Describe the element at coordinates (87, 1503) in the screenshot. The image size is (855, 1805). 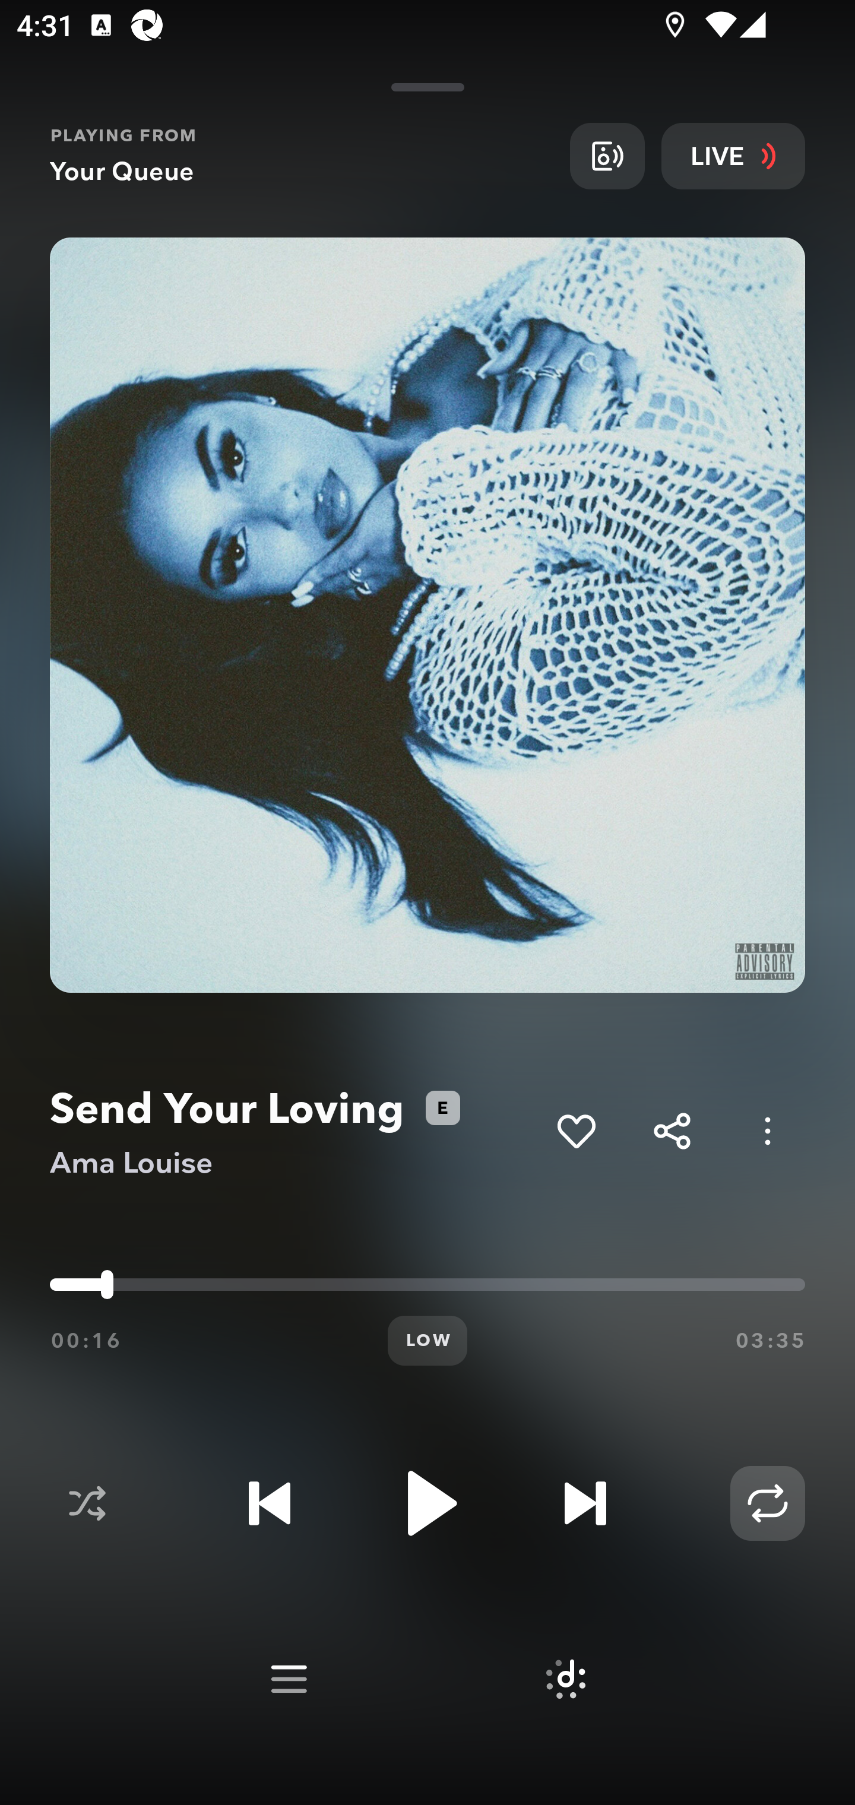
I see `Shuffle disabled` at that location.